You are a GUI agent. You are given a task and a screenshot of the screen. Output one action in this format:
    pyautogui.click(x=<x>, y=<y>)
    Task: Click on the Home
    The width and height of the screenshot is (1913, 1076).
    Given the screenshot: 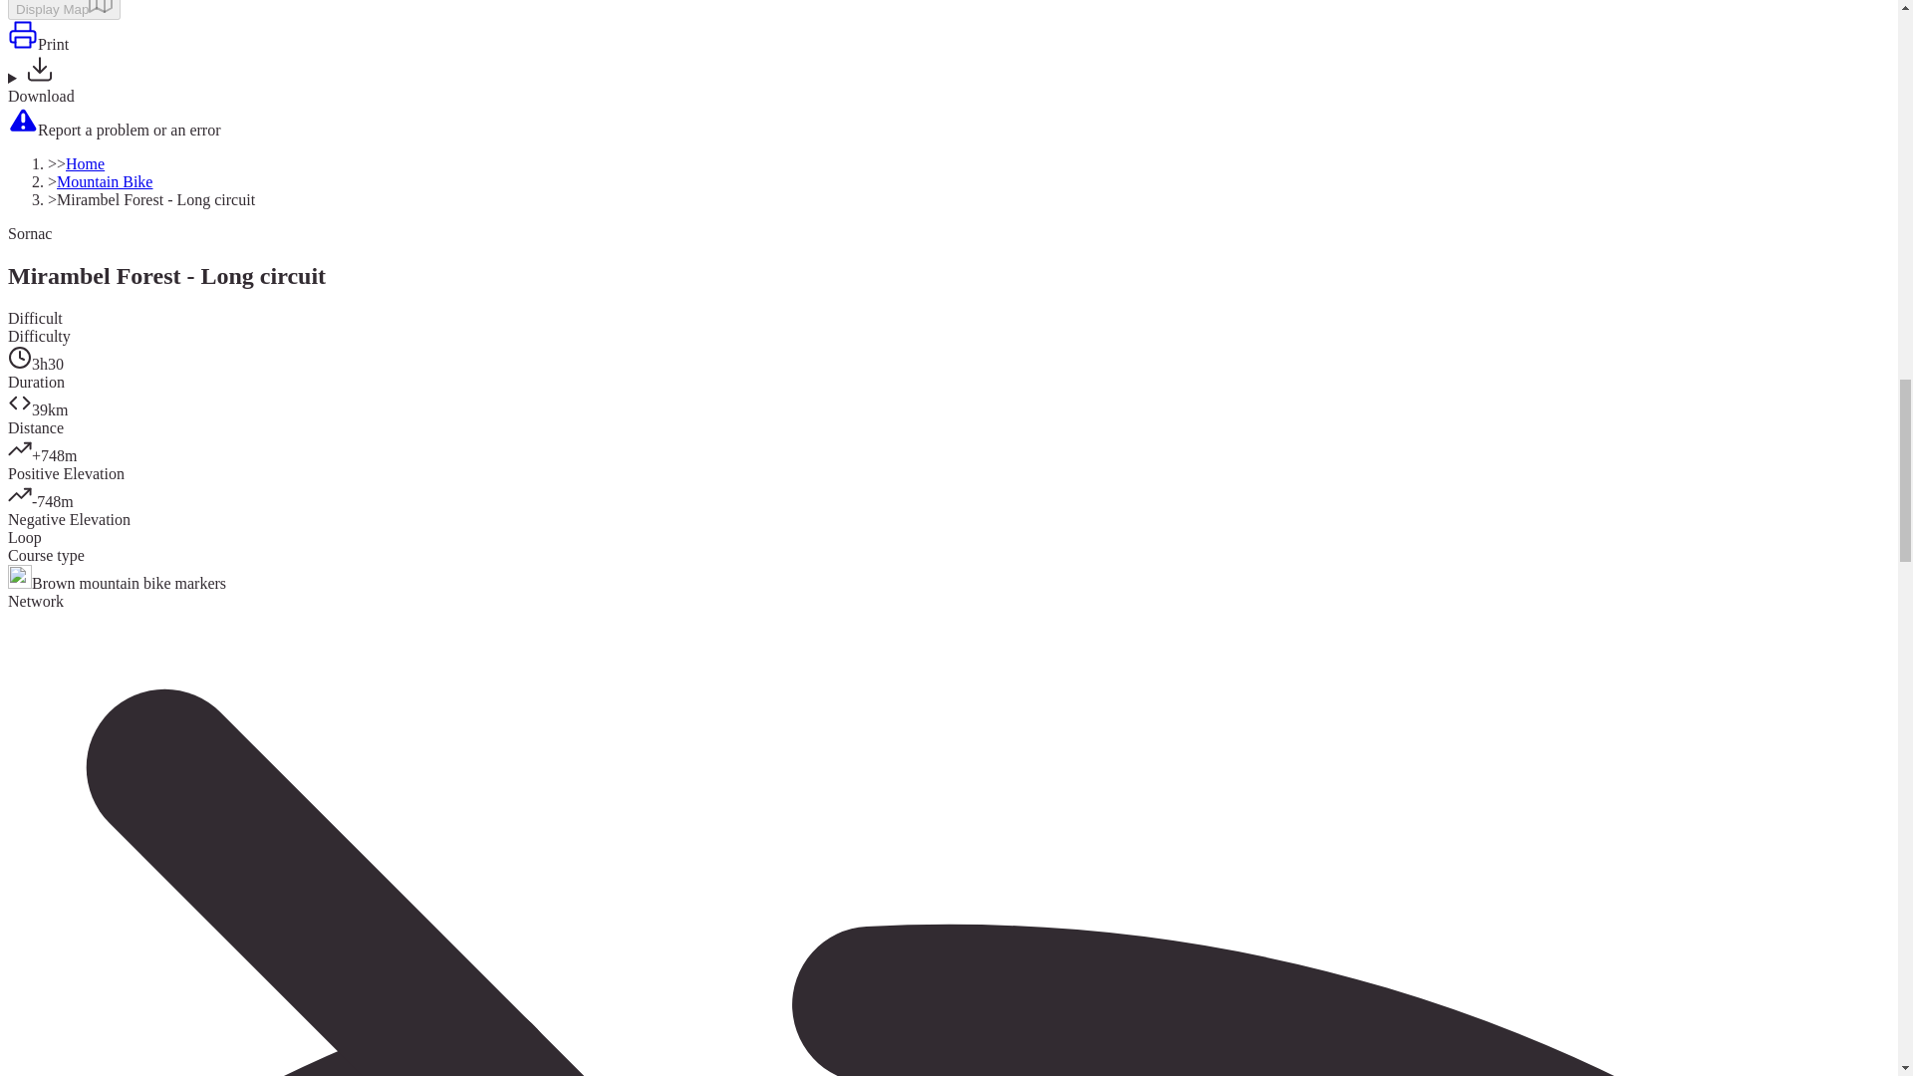 What is the action you would take?
    pyautogui.click(x=85, y=163)
    